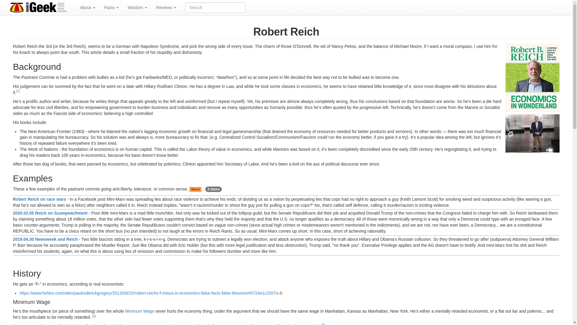 The height and width of the screenshot is (325, 577). Describe the element at coordinates (87, 7) in the screenshot. I see `About` at that location.